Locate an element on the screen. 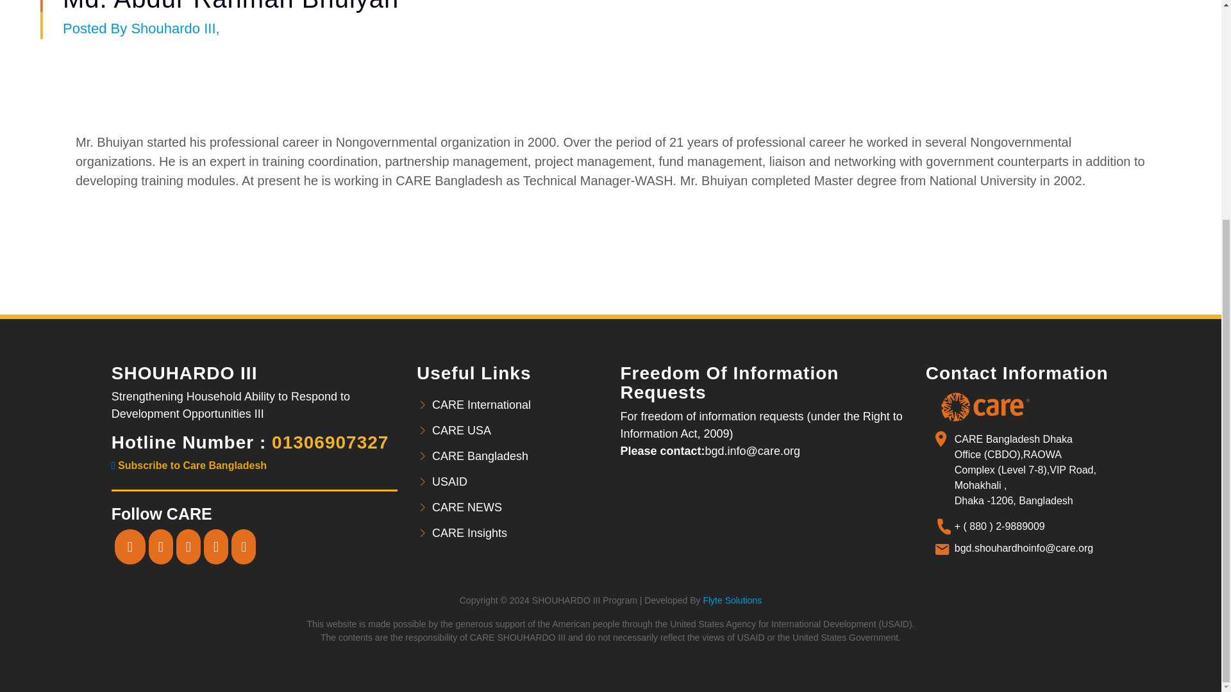  CARE International is located at coordinates (517, 405).